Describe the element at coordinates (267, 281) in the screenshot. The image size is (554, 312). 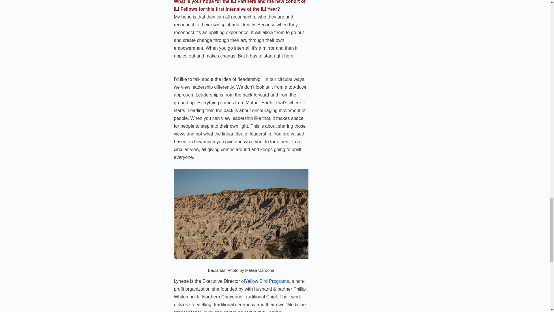
I see `Yellow Bird Programs` at that location.